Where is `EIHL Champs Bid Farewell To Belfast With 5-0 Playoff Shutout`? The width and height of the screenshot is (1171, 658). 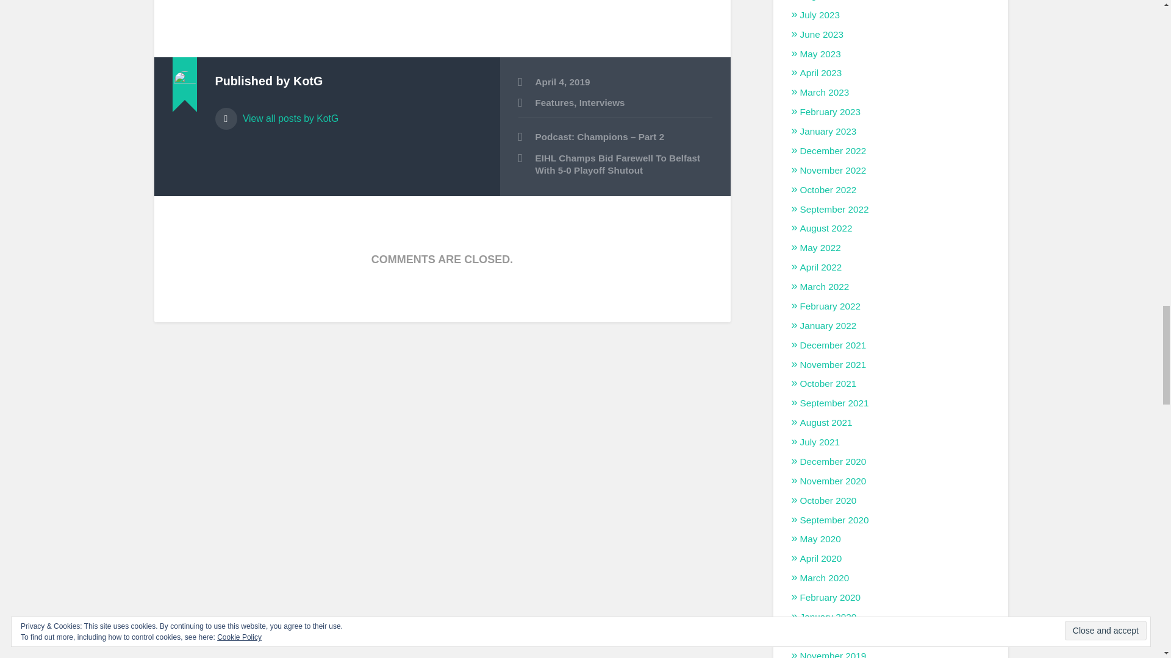 EIHL Champs Bid Farewell To Belfast With 5-0 Playoff Shutout is located at coordinates (615, 164).